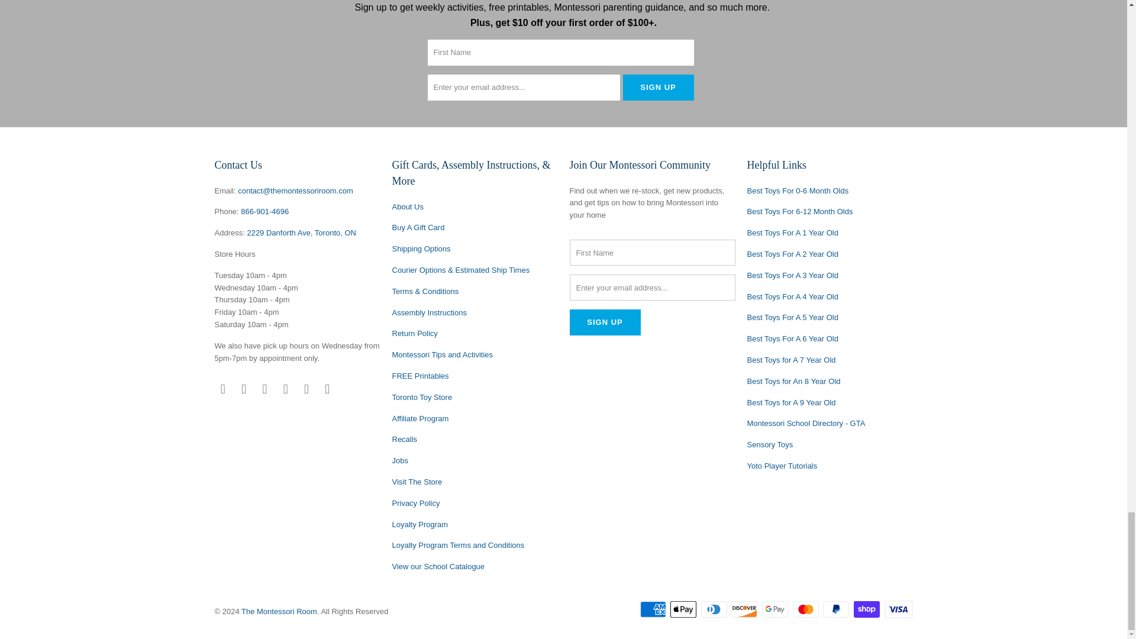 This screenshot has height=639, width=1136. What do you see at coordinates (684, 609) in the screenshot?
I see `Apple Pay` at bounding box center [684, 609].